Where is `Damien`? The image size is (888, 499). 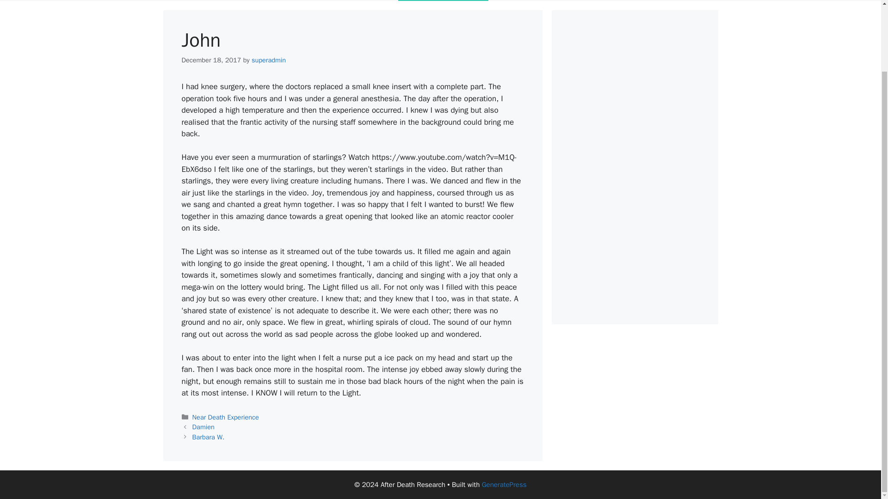
Damien is located at coordinates (203, 427).